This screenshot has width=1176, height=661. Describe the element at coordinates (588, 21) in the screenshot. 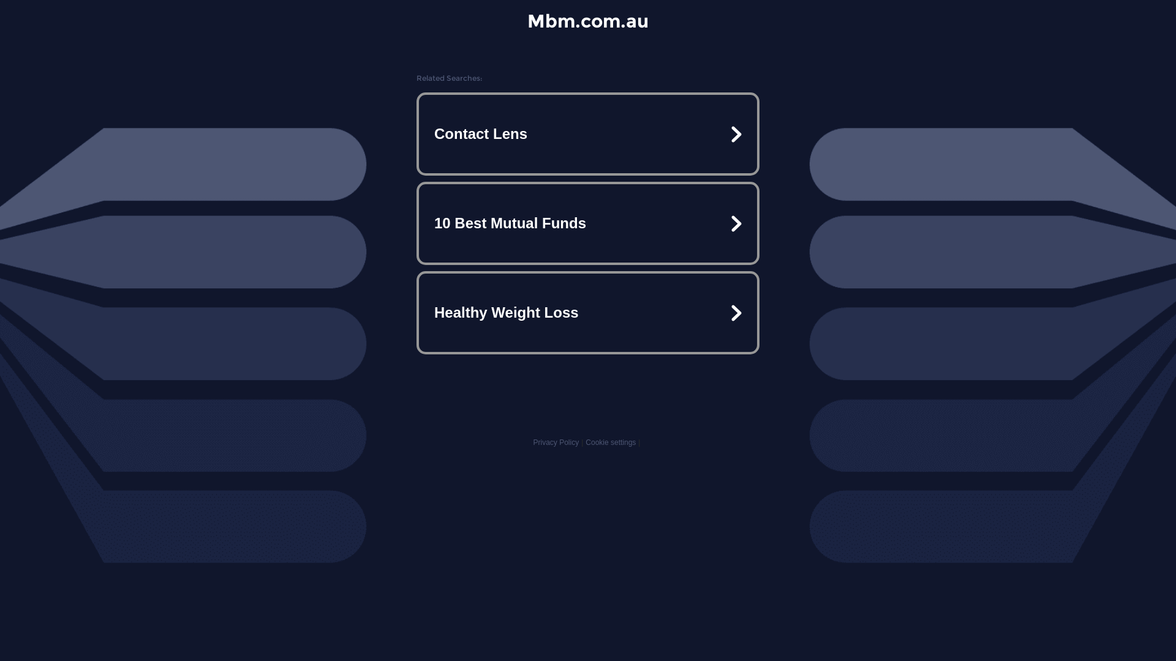

I see `Mbm.com.au` at that location.